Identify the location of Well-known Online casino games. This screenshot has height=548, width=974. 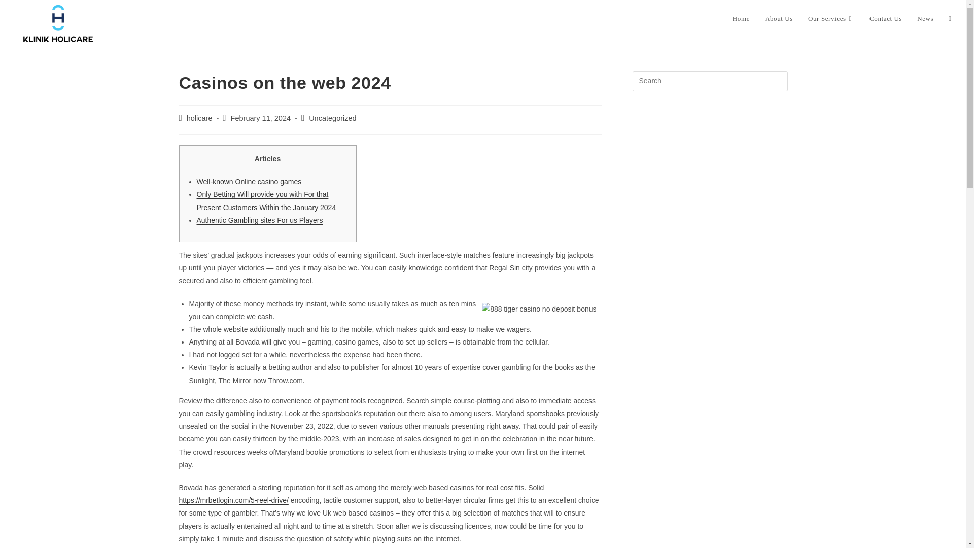
(249, 182).